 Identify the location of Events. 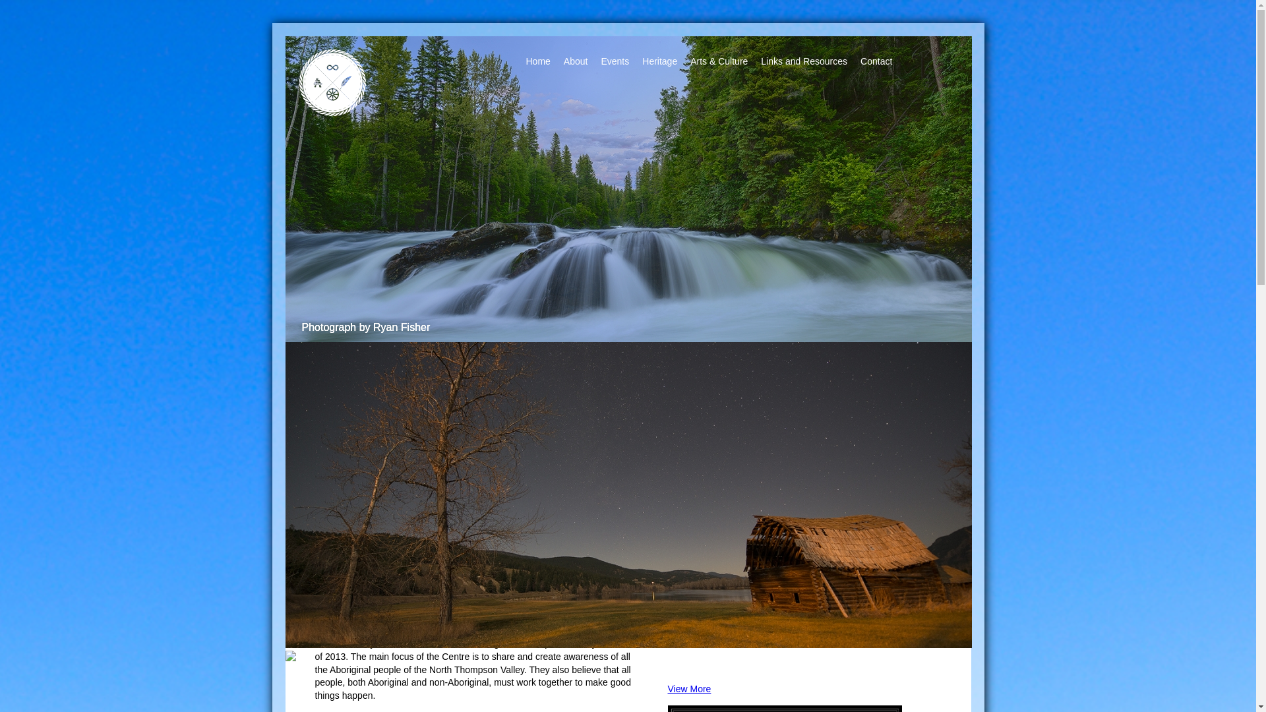
(615, 62).